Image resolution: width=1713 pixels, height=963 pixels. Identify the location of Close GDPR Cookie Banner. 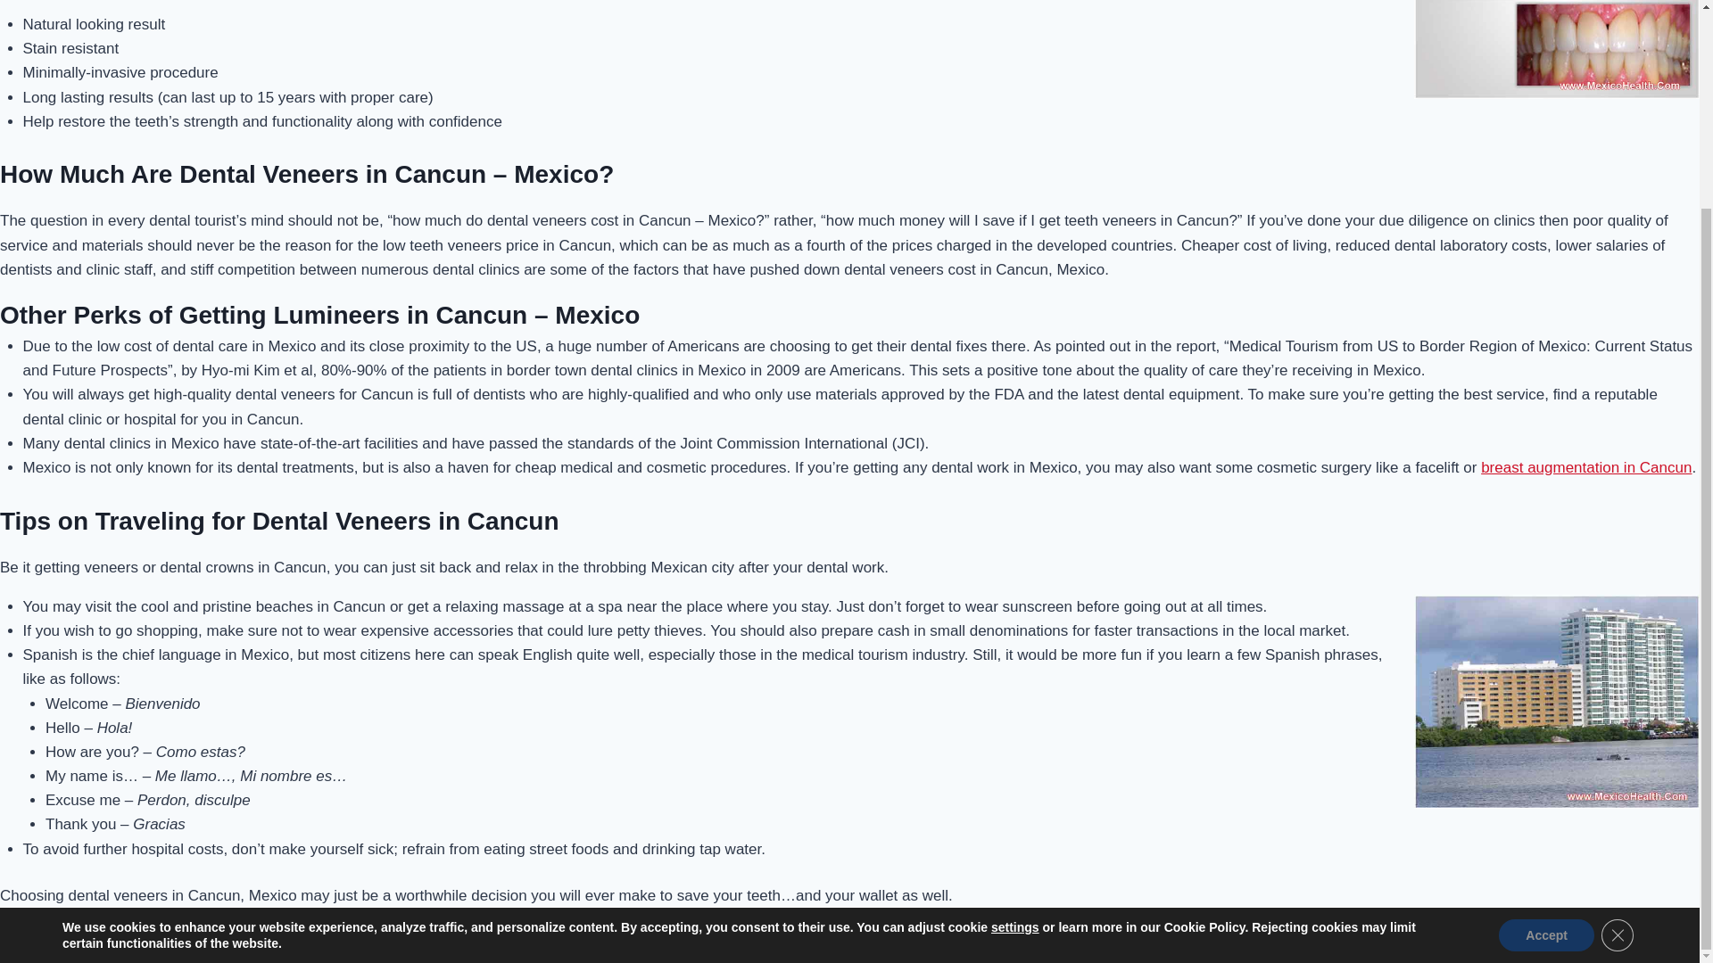
(1618, 681).